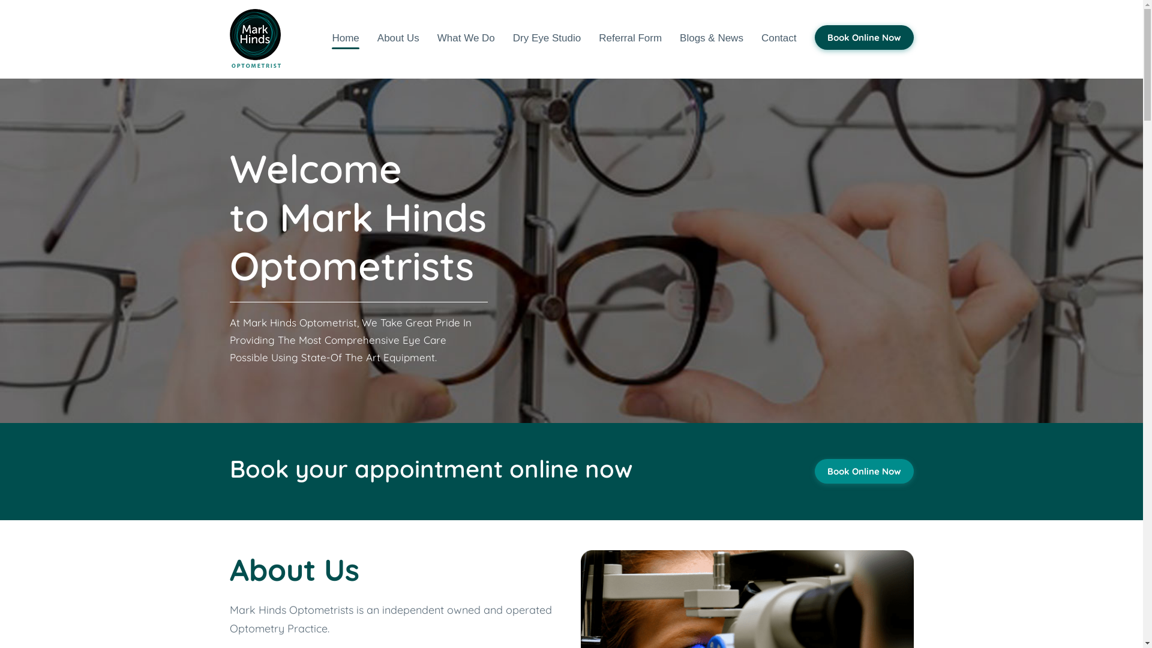  What do you see at coordinates (864, 37) in the screenshot?
I see `Book Online Now` at bounding box center [864, 37].